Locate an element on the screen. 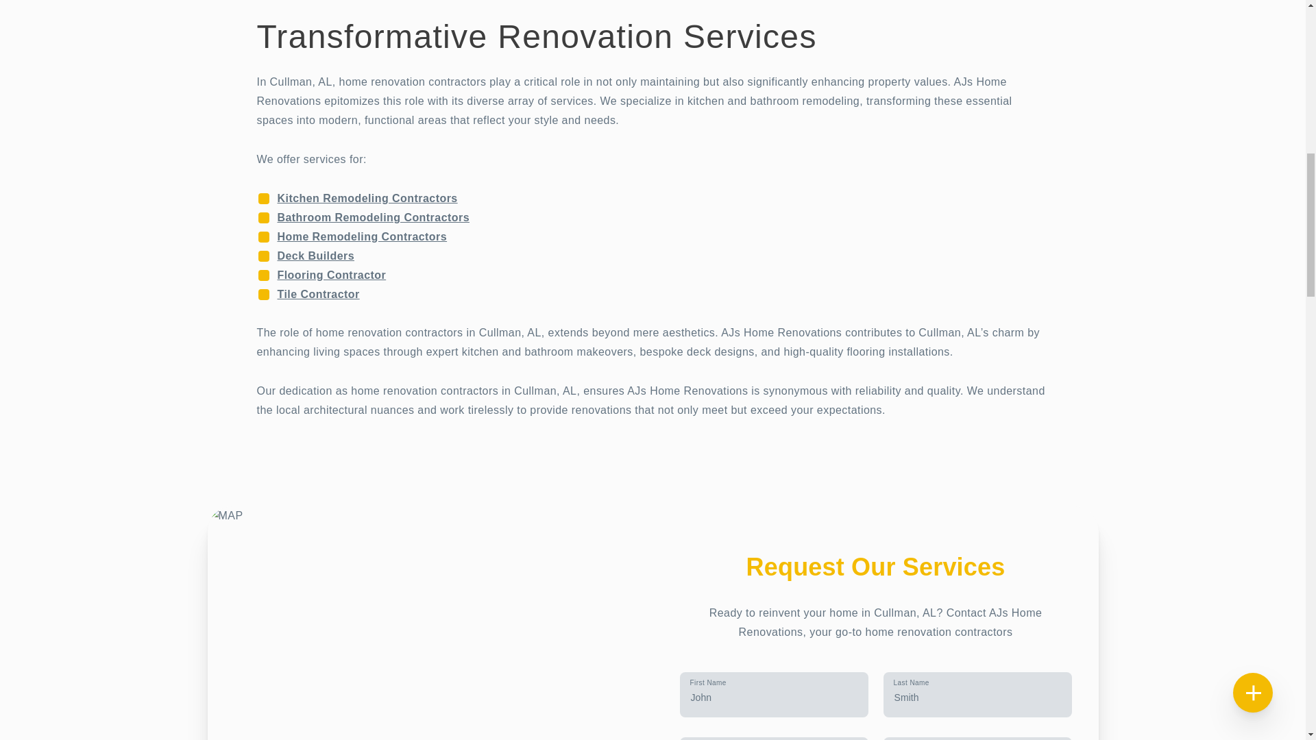  Flooring Contractor is located at coordinates (330, 274).